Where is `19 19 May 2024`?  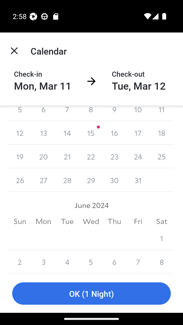
19 19 May 2024 is located at coordinates (20, 156).